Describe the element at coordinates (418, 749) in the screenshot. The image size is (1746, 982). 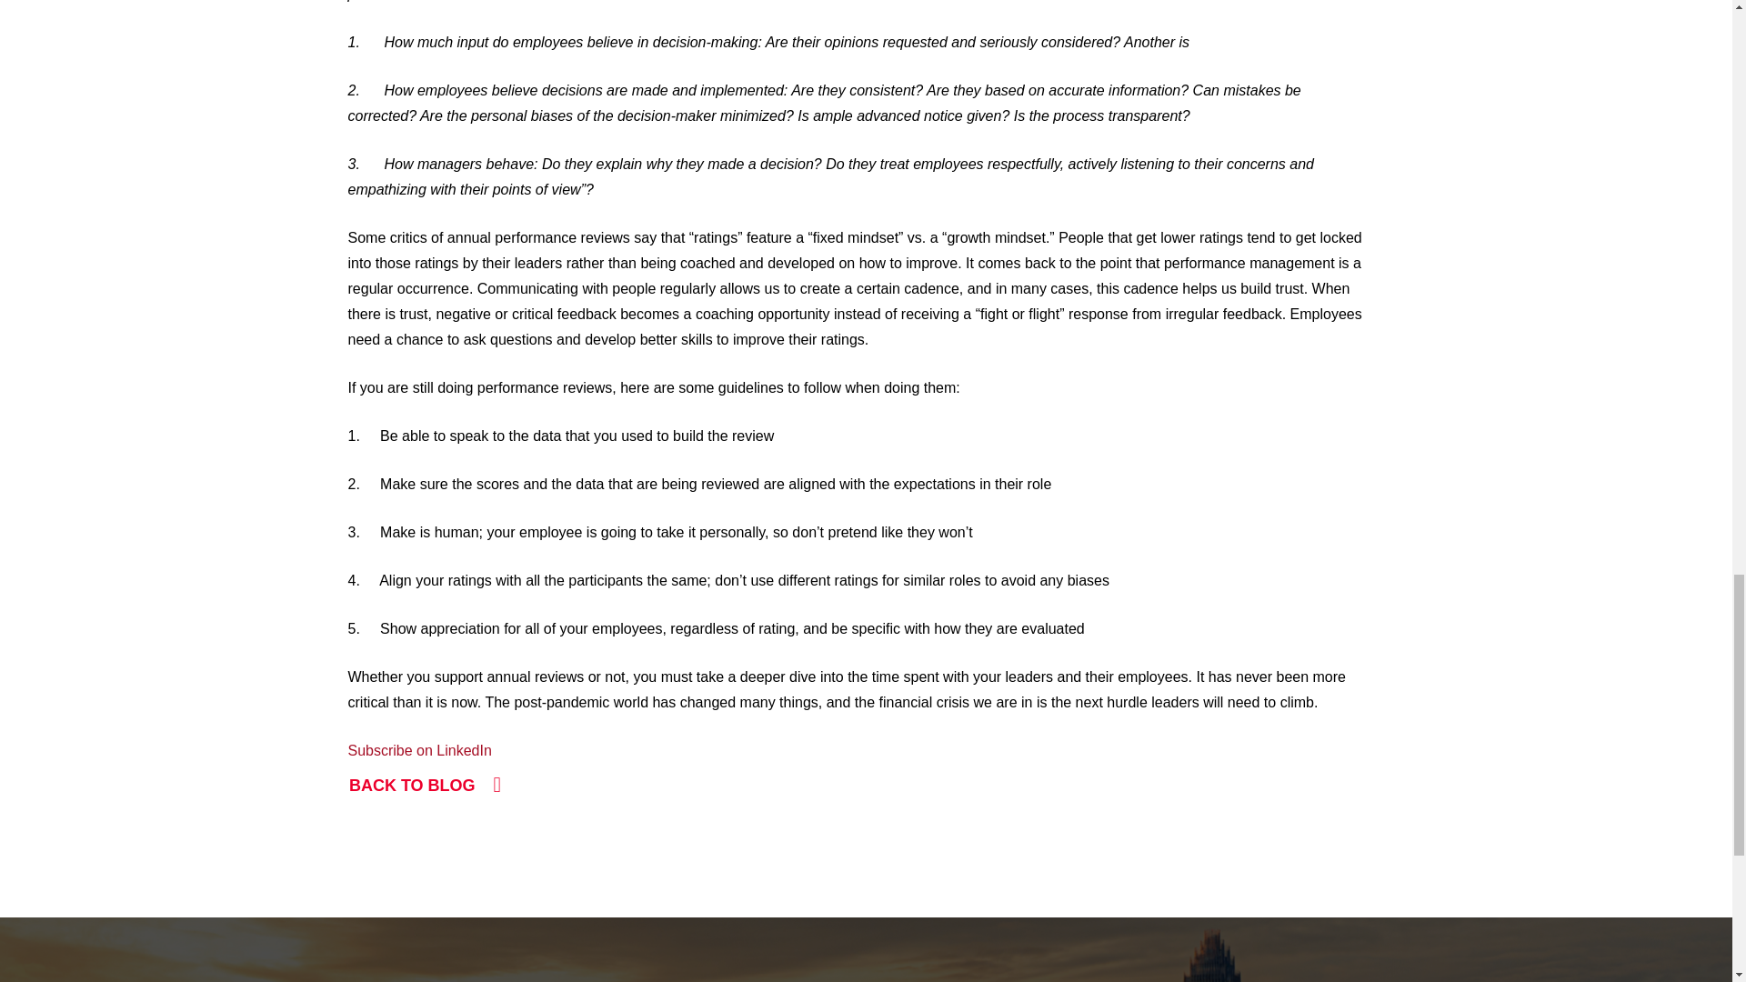
I see `Subscribe on LinkedIn` at that location.